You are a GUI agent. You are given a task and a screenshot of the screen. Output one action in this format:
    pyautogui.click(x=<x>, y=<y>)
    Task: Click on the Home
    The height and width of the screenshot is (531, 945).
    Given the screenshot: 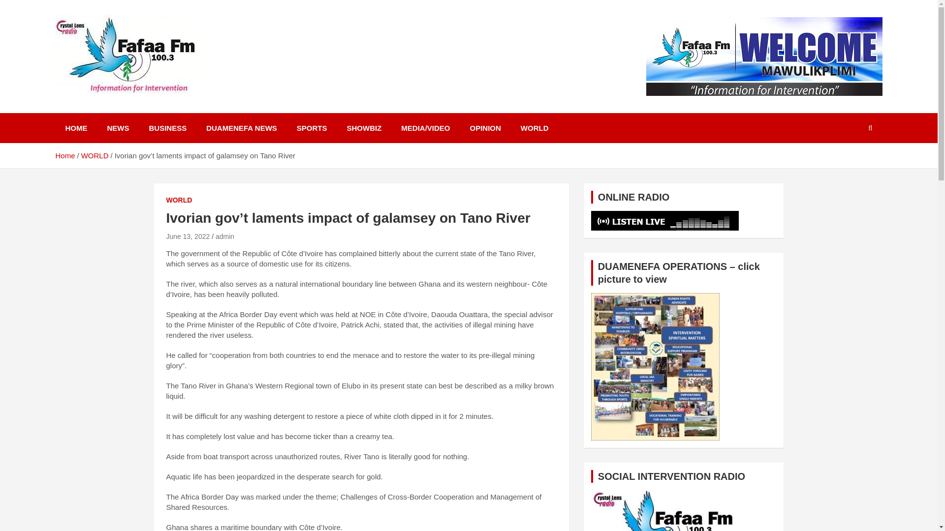 What is the action you would take?
    pyautogui.click(x=64, y=155)
    